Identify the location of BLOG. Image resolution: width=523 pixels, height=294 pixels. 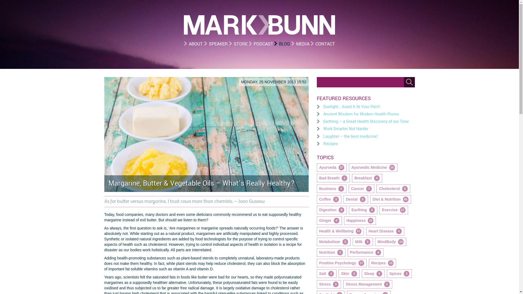
(282, 44).